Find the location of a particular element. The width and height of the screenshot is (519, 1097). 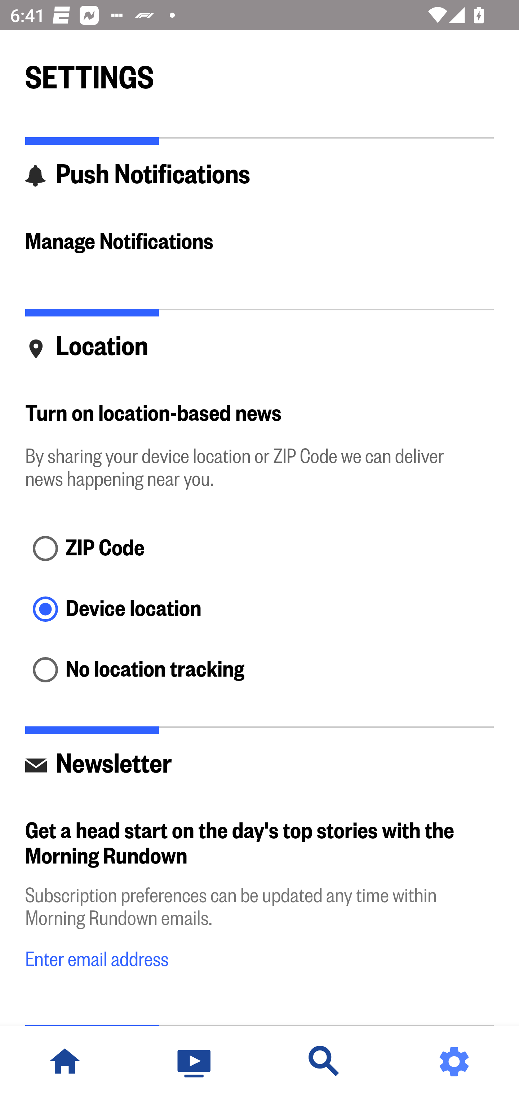

Discover is located at coordinates (324, 1062).